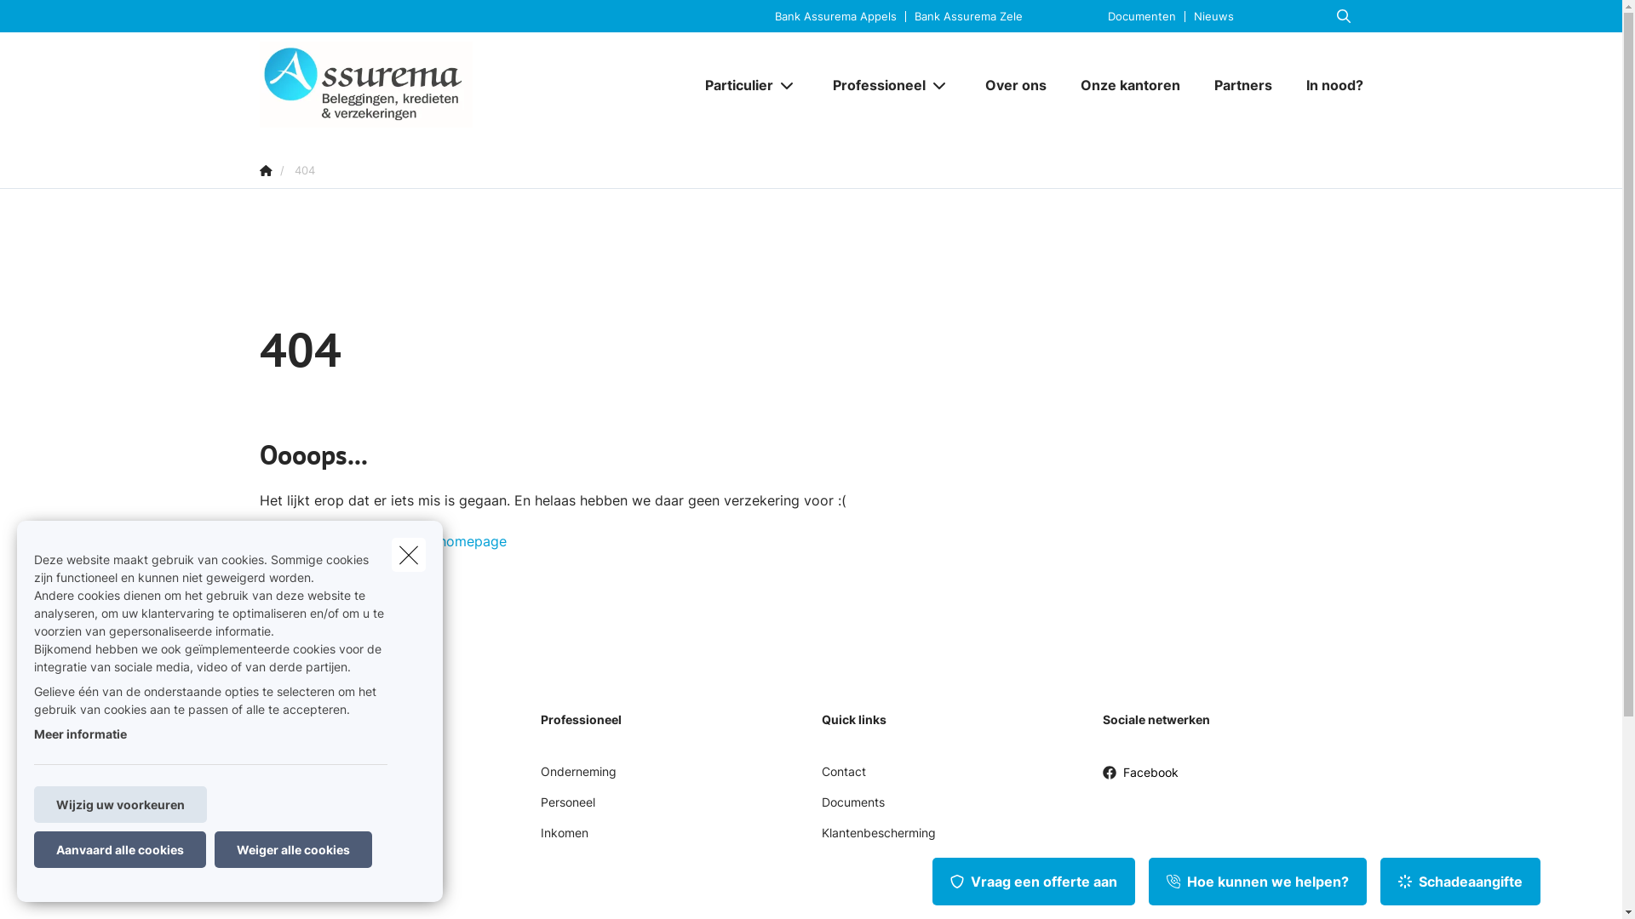  What do you see at coordinates (80, 733) in the screenshot?
I see `Meer informatie` at bounding box center [80, 733].